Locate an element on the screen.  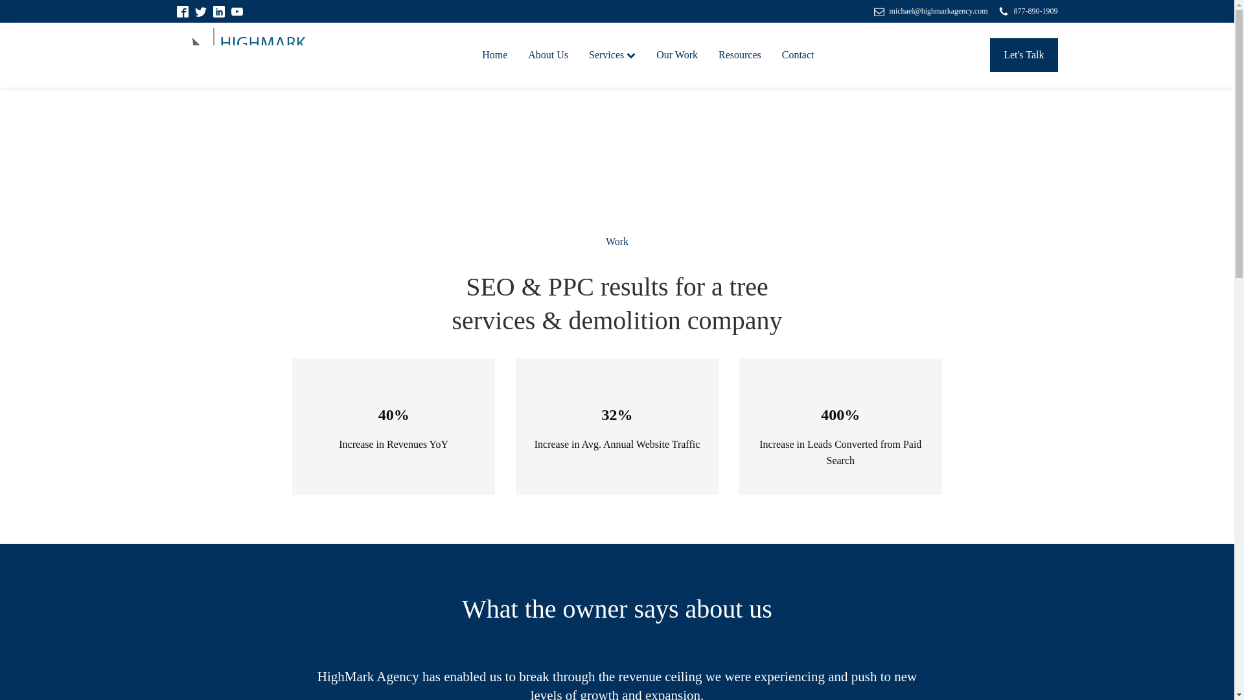
Let's Talk is located at coordinates (1024, 55).